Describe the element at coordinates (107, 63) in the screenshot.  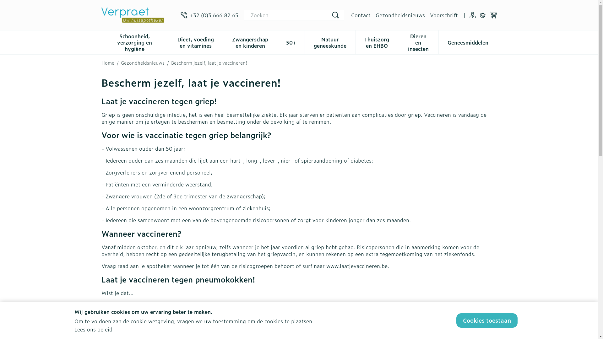
I see `Home` at that location.